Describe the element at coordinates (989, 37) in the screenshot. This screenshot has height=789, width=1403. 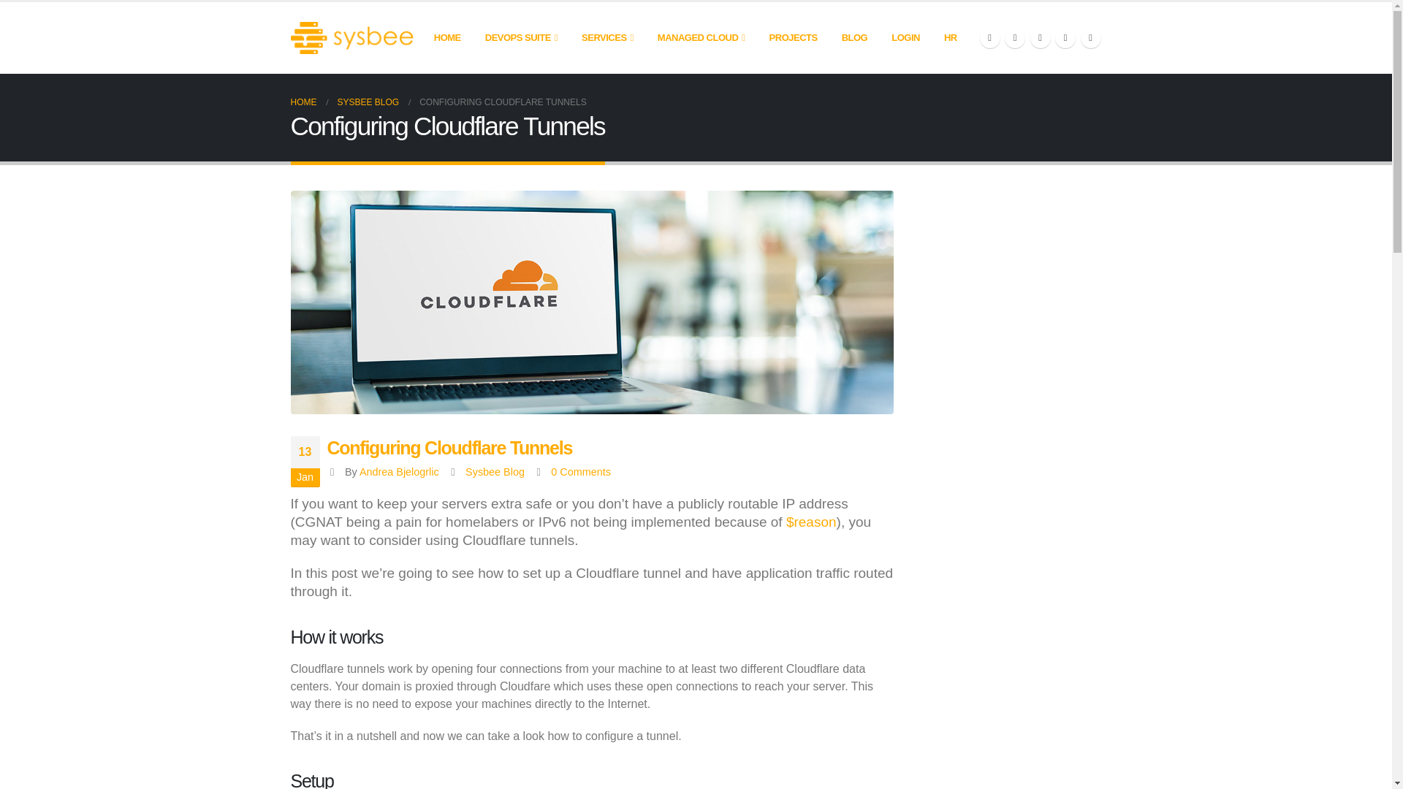
I see `Facebook` at that location.